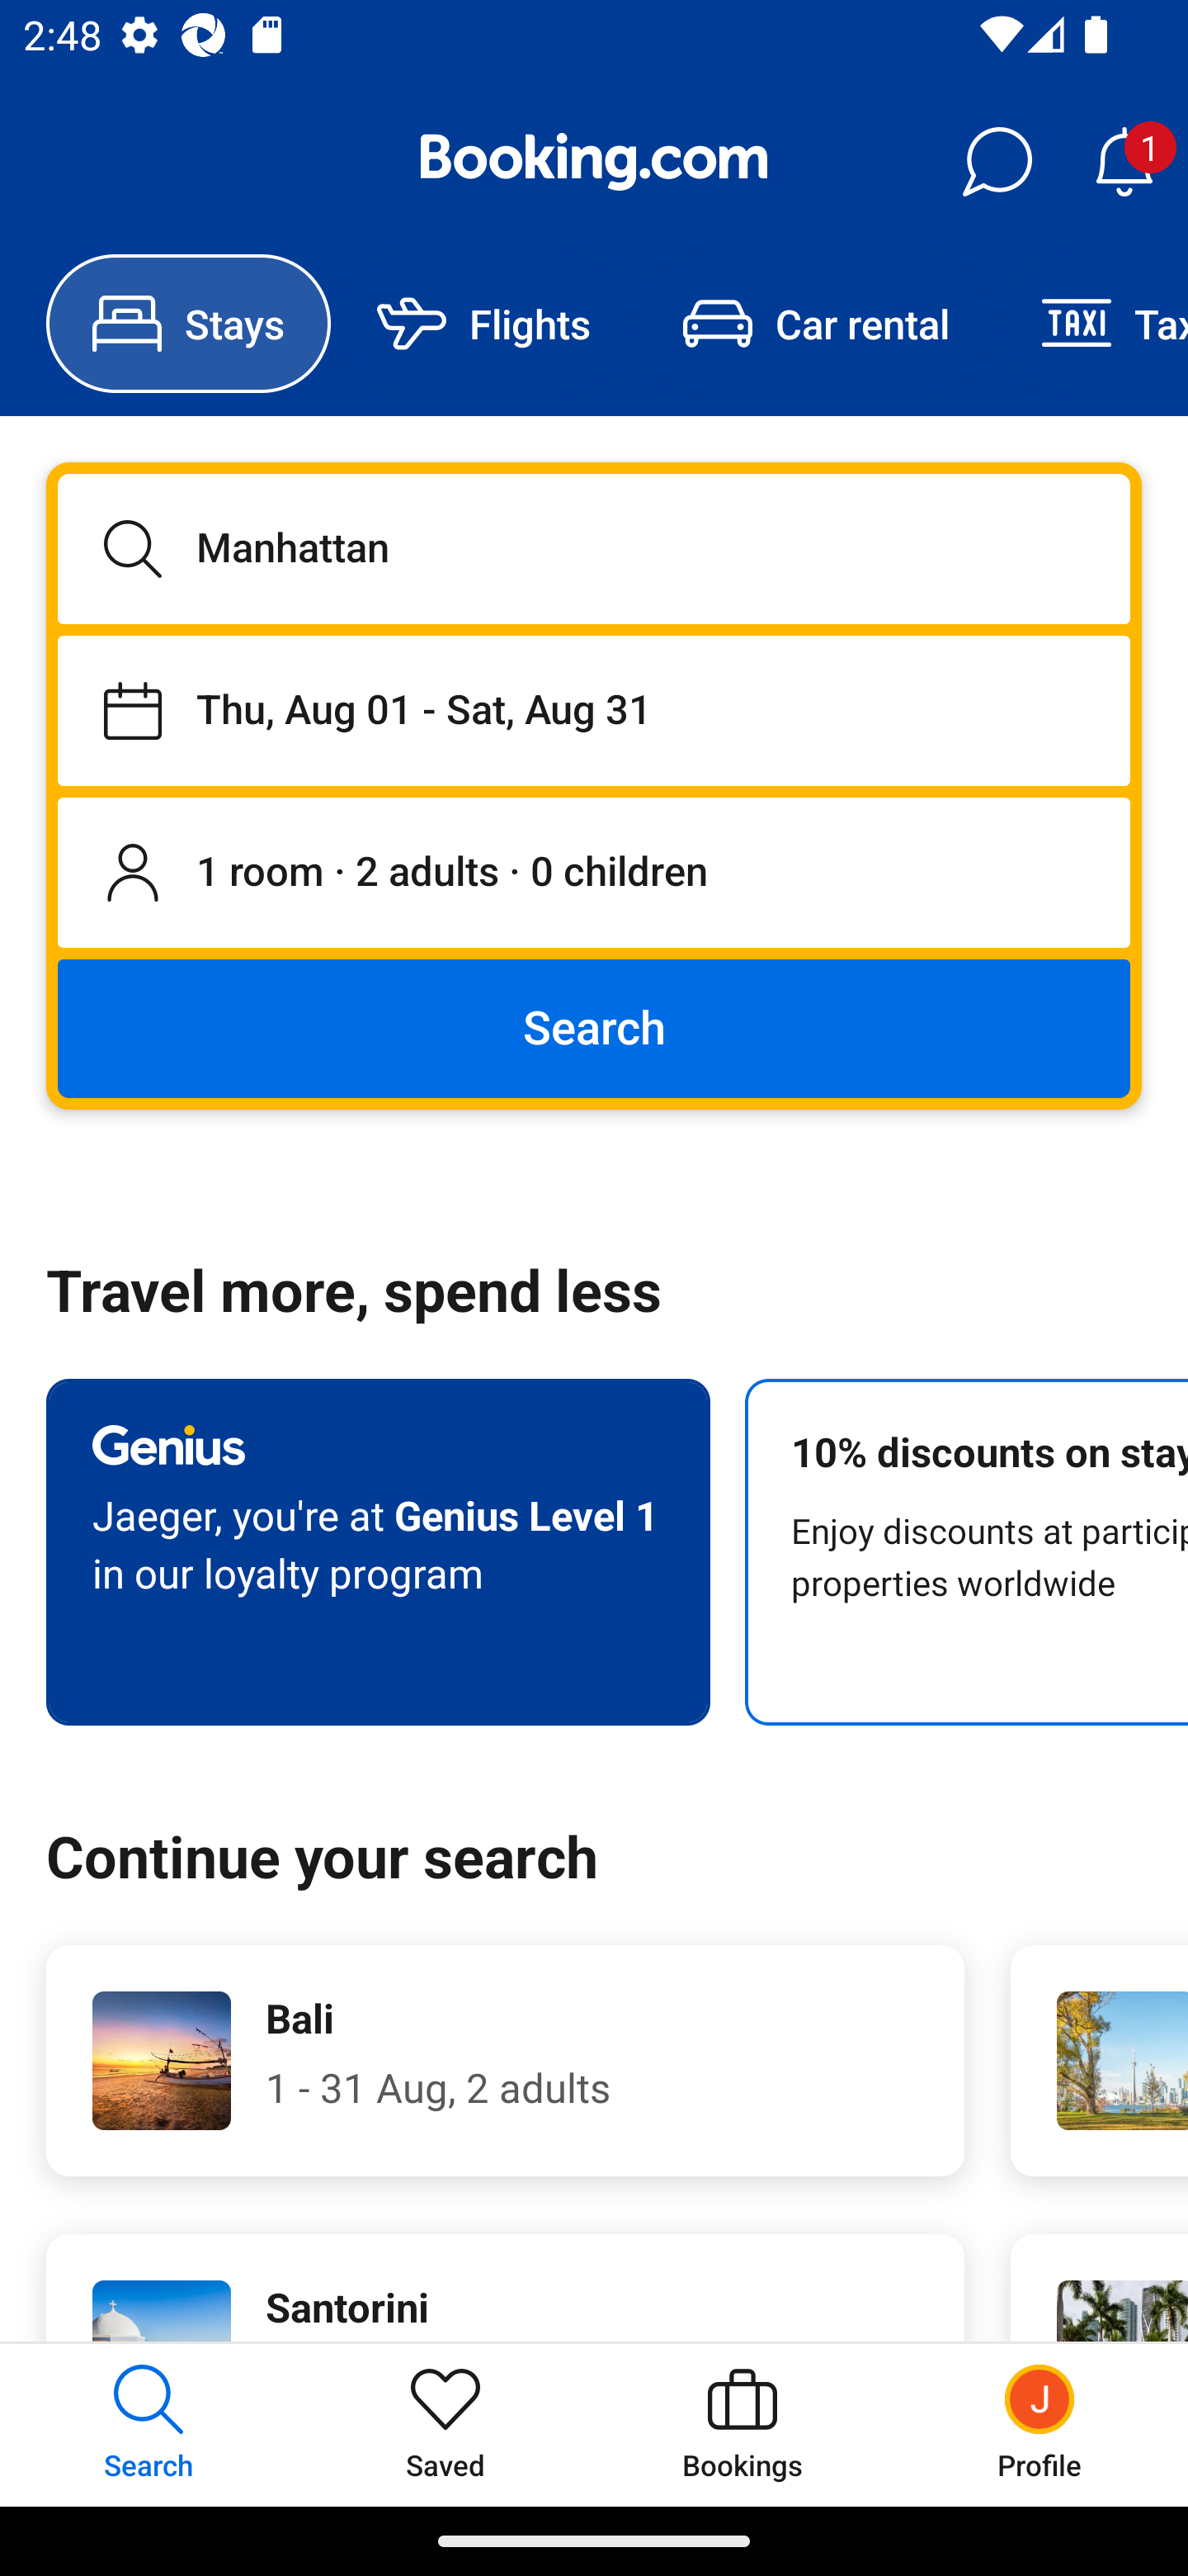 The height and width of the screenshot is (2576, 1188). What do you see at coordinates (594, 548) in the screenshot?
I see `Manhattan` at bounding box center [594, 548].